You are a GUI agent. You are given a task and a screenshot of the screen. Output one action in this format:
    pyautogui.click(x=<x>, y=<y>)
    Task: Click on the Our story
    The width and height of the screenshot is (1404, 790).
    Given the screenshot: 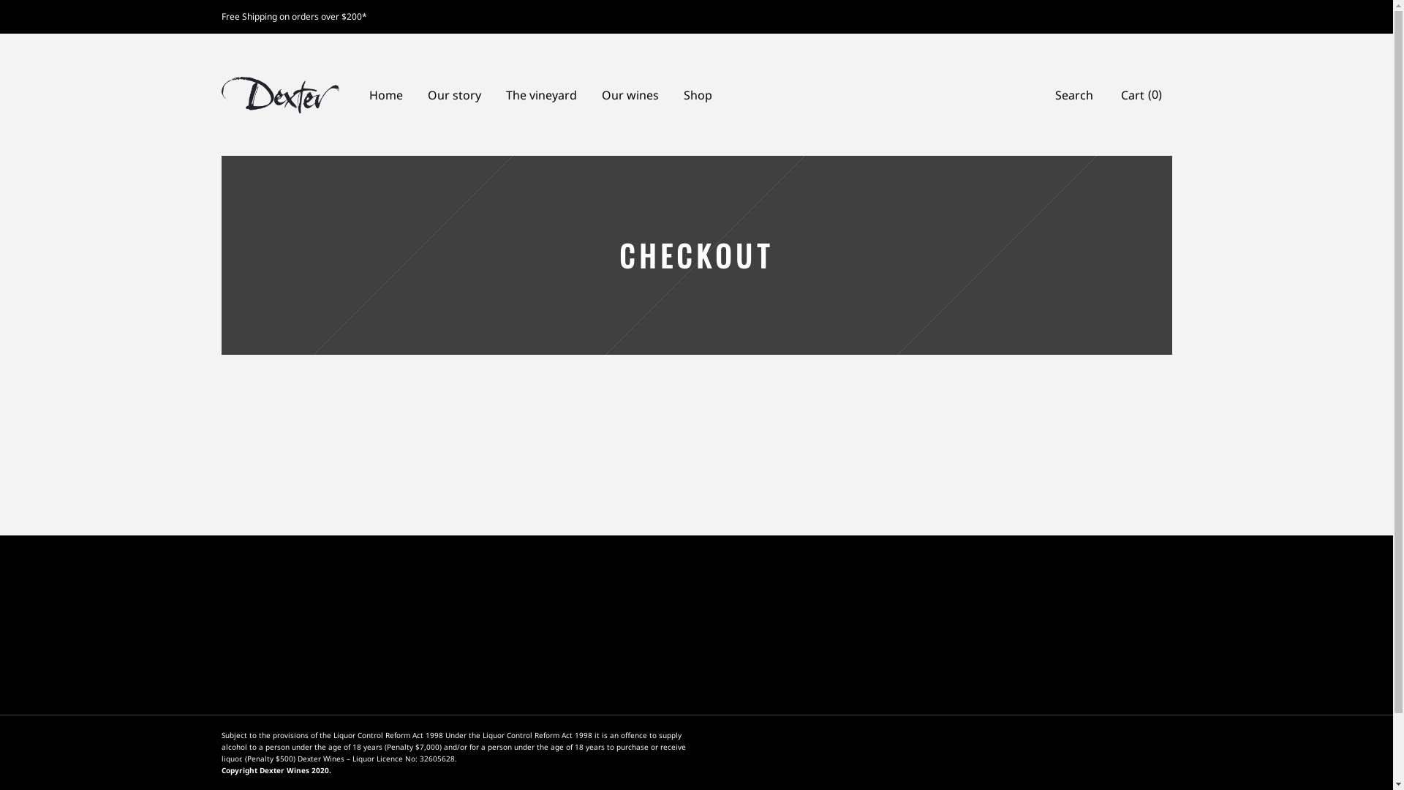 What is the action you would take?
    pyautogui.click(x=455, y=94)
    